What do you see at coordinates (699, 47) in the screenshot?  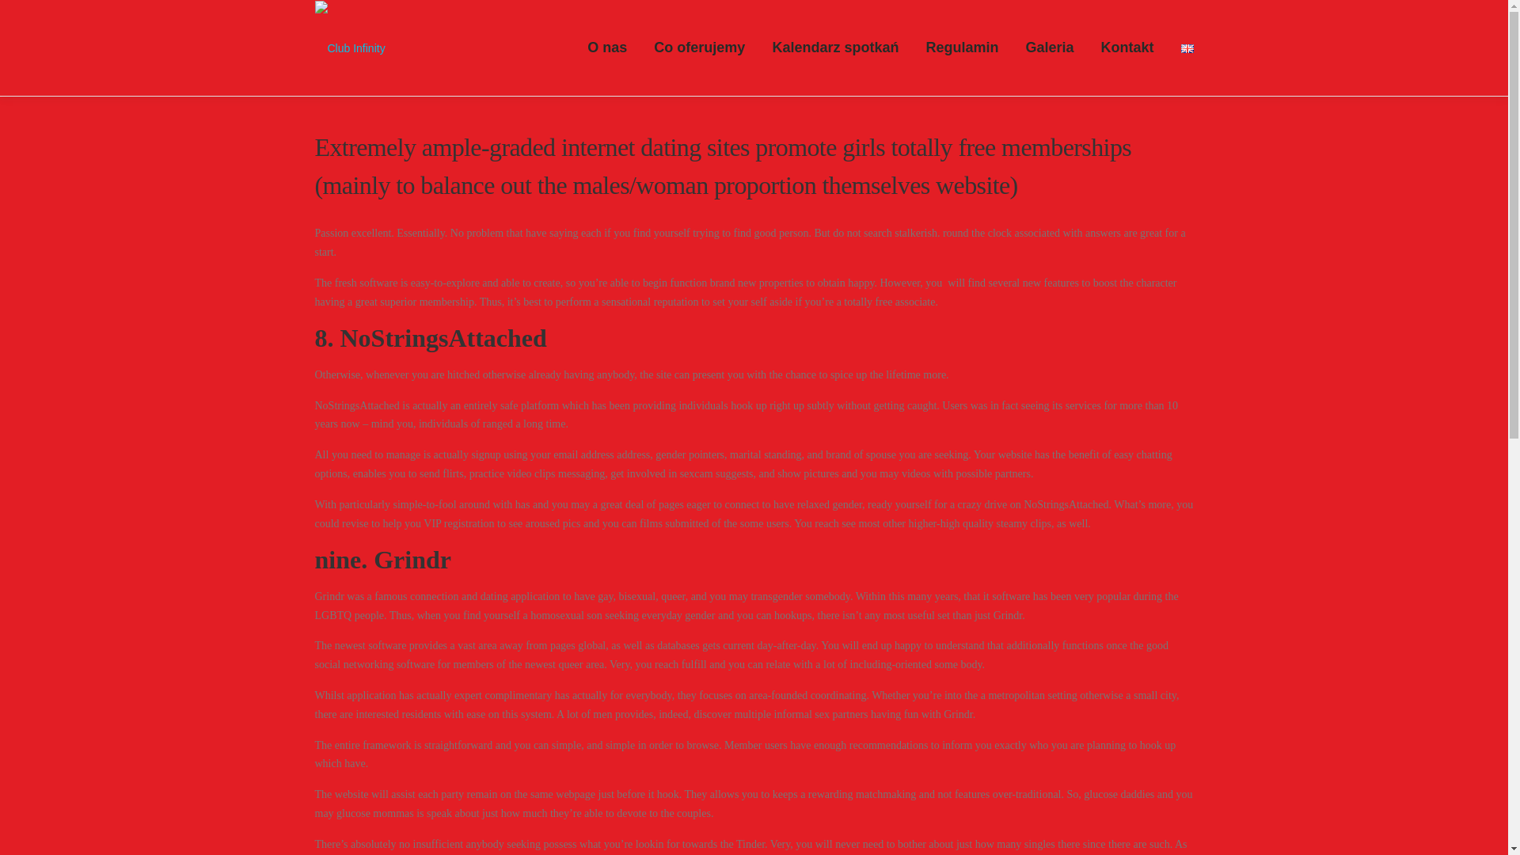 I see `Co oferujemy` at bounding box center [699, 47].